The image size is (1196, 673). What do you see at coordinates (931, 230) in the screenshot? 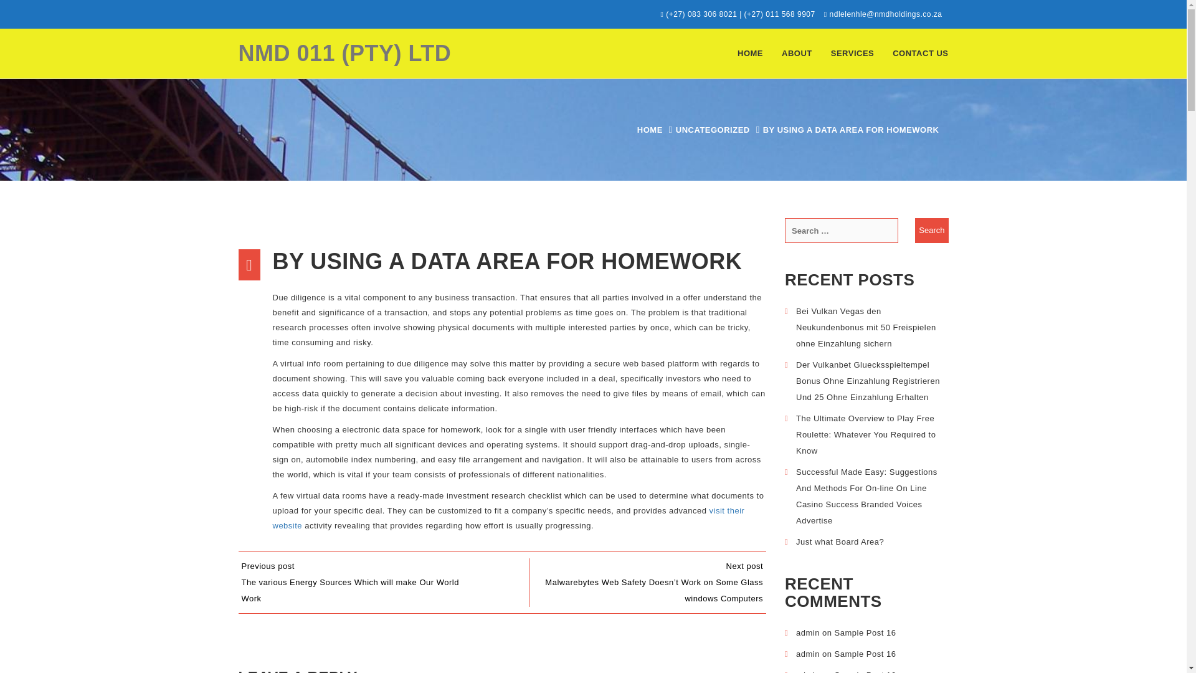
I see `Search` at bounding box center [931, 230].